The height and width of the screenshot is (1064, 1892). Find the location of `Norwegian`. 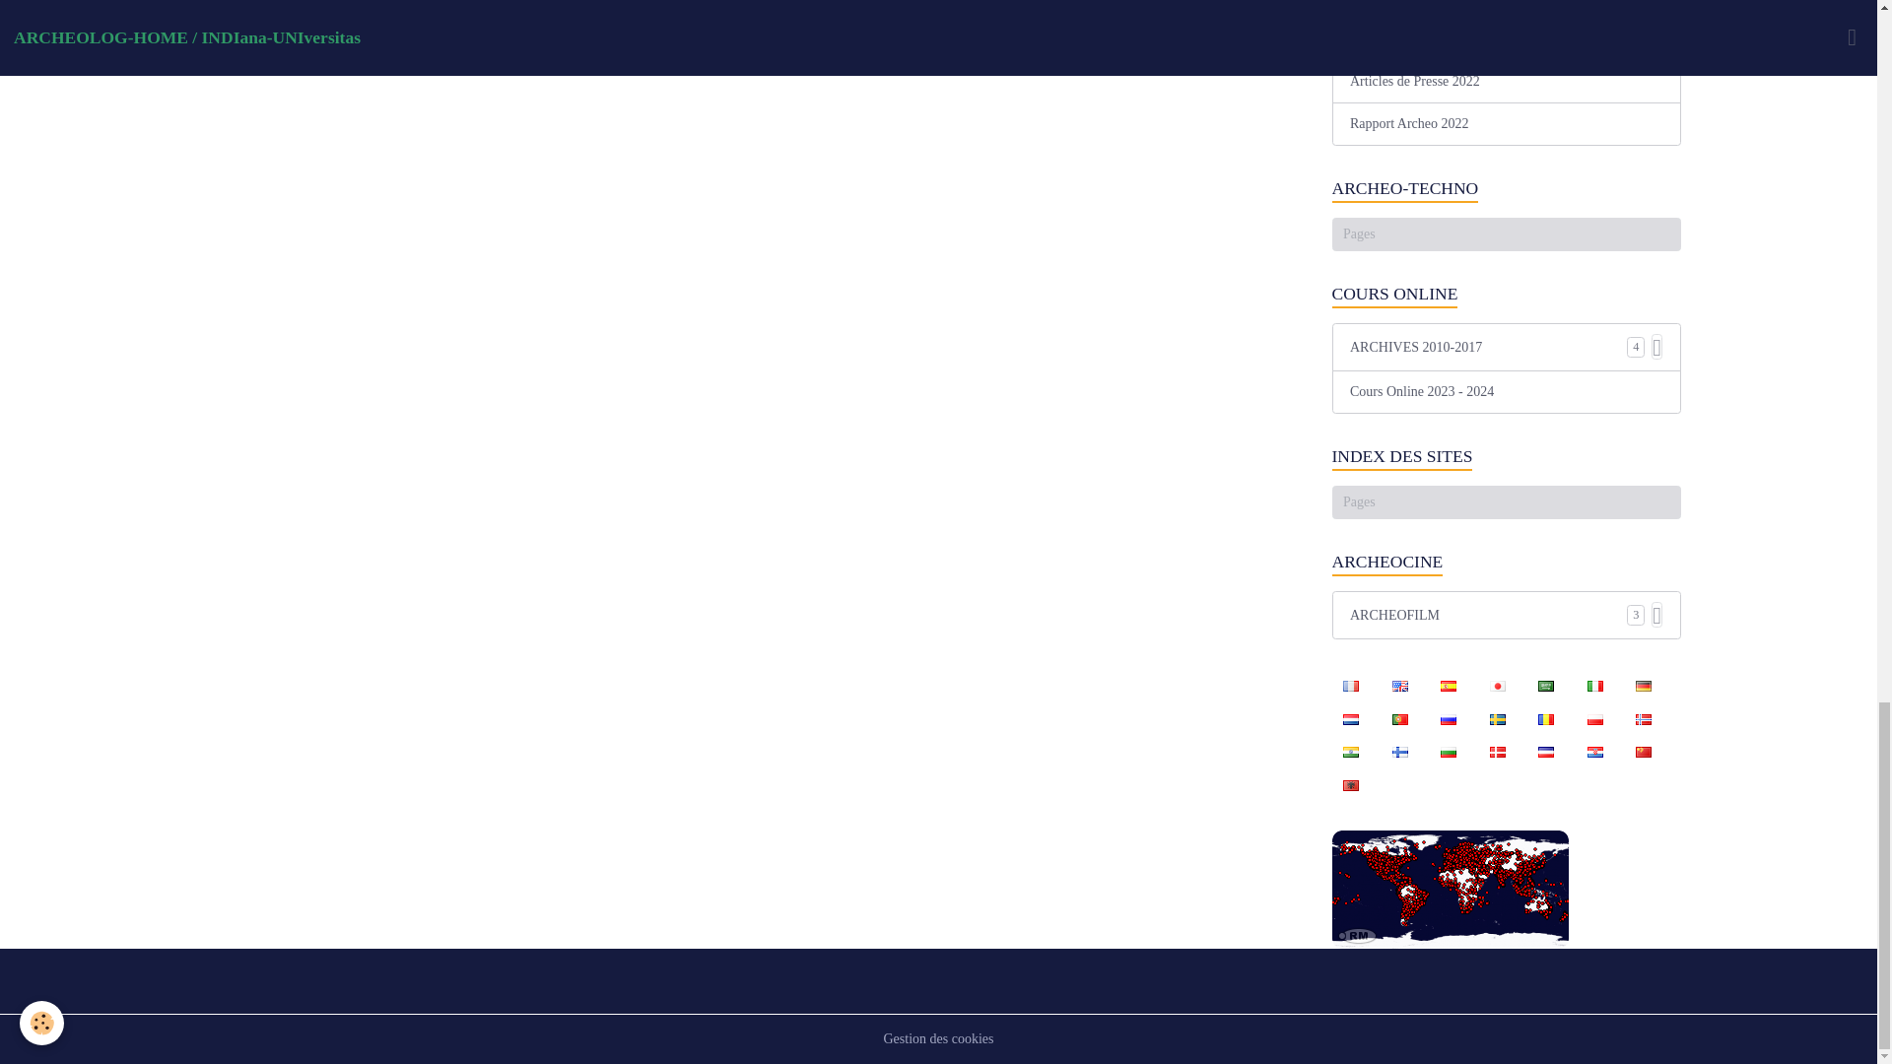

Norwegian is located at coordinates (1643, 717).